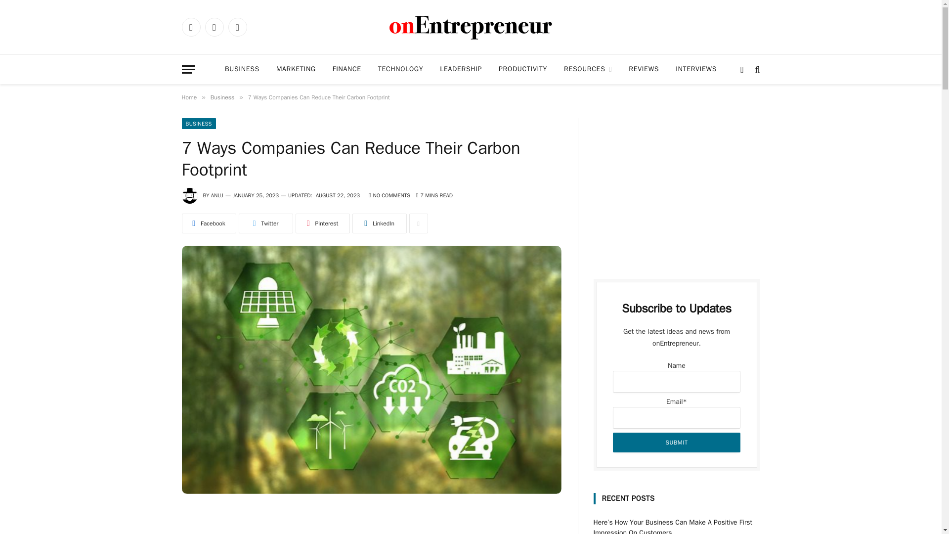  What do you see at coordinates (742, 69) in the screenshot?
I see `Switch to Dark Design - easier on eyes.` at bounding box center [742, 69].